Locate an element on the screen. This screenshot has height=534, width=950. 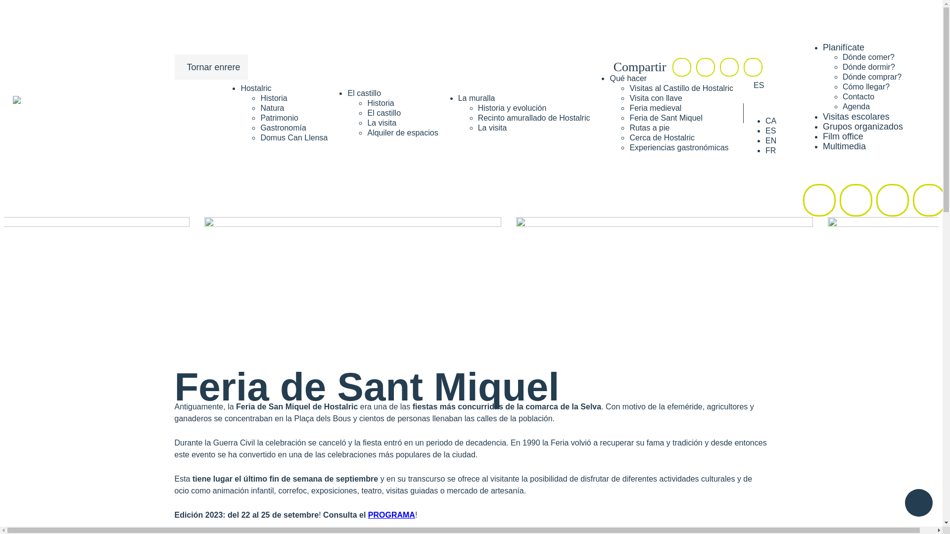
La muralla is located at coordinates (477, 98).